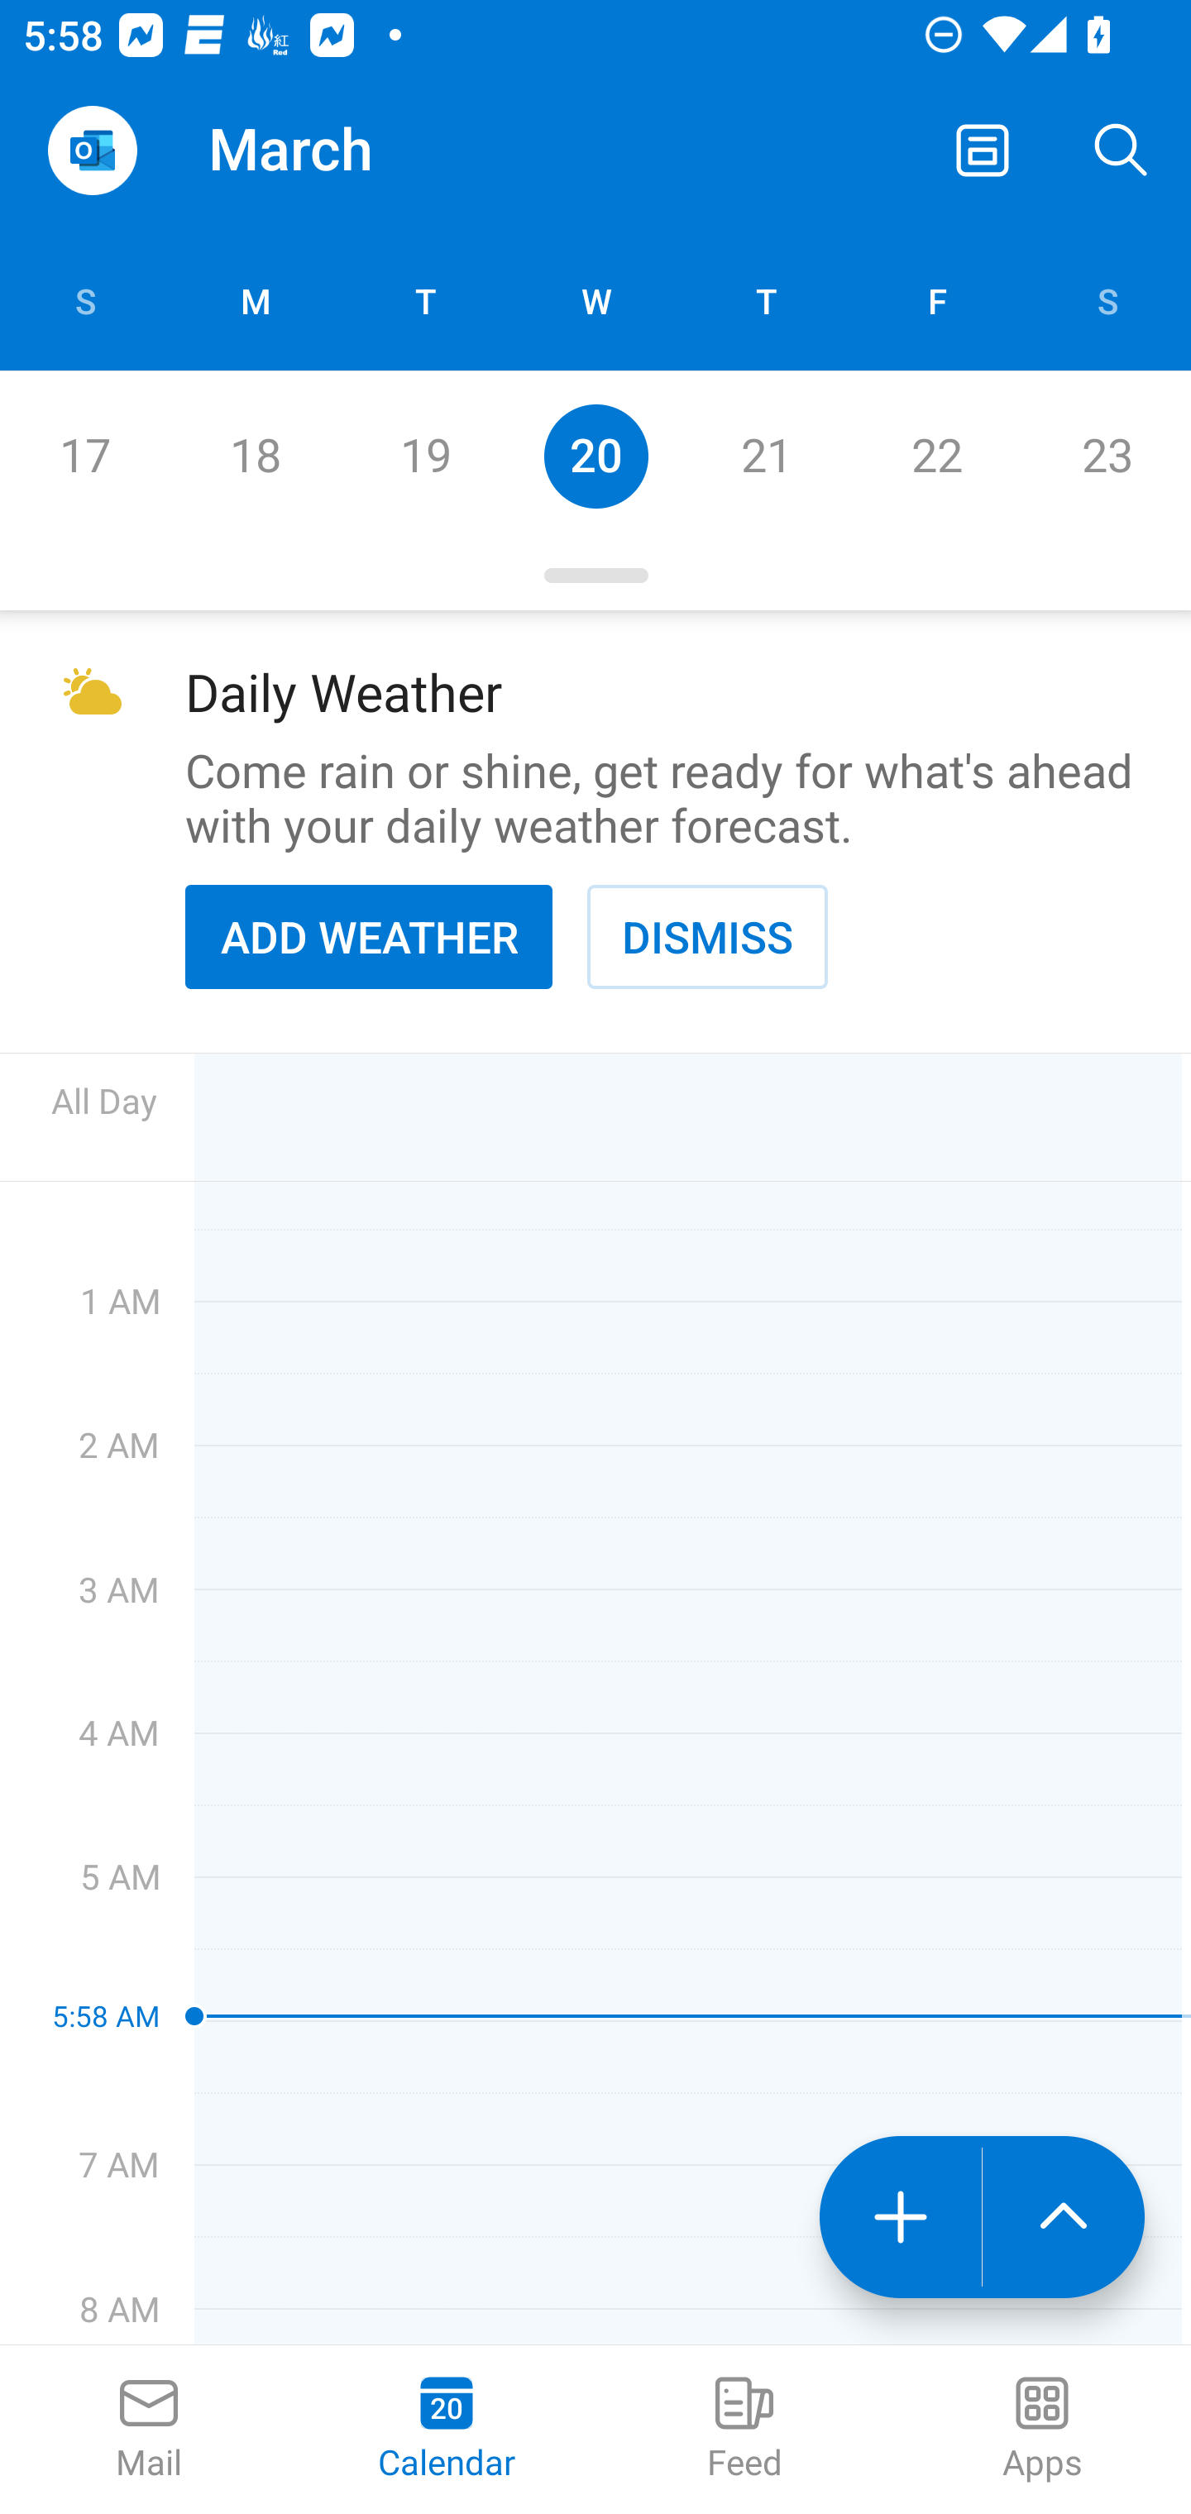  Describe the element at coordinates (1042, 2430) in the screenshot. I see `Apps` at that location.